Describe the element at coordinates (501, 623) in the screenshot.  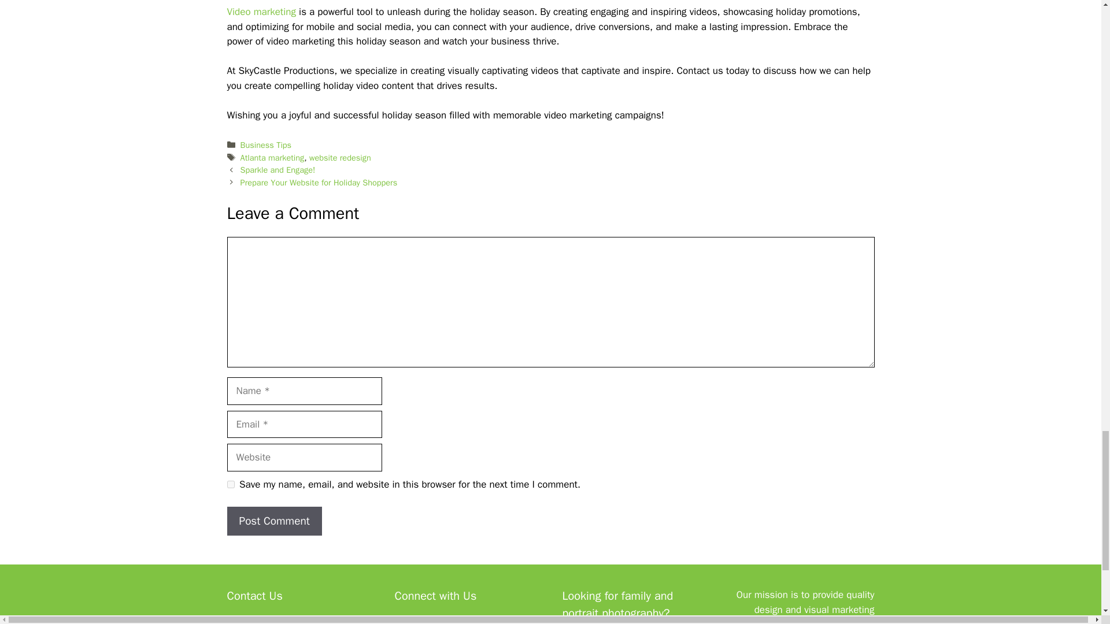
I see `Pinterest` at that location.